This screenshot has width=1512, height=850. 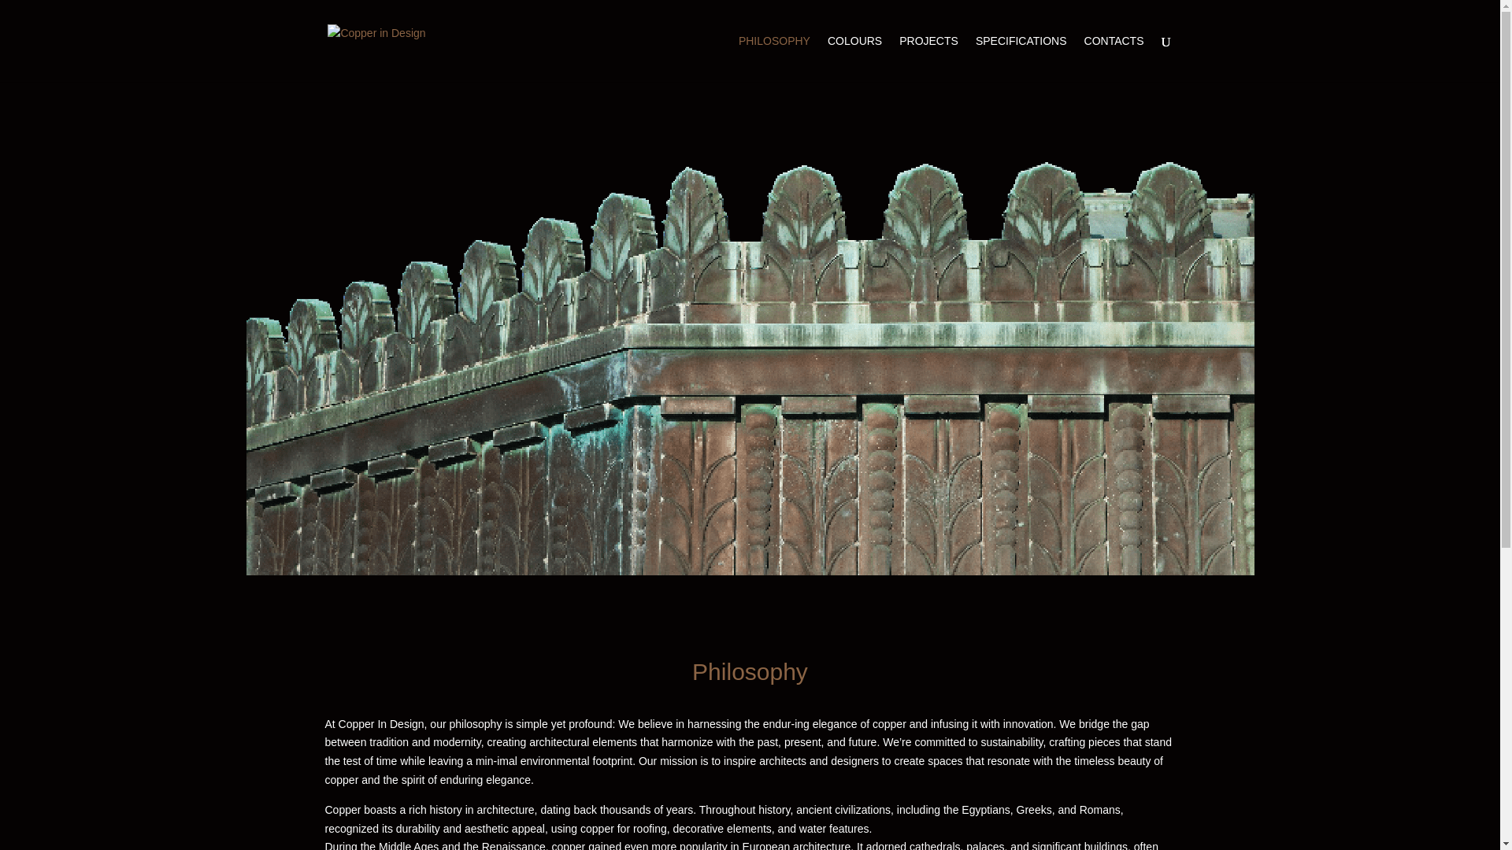 I want to click on PROJECTS, so click(x=929, y=58).